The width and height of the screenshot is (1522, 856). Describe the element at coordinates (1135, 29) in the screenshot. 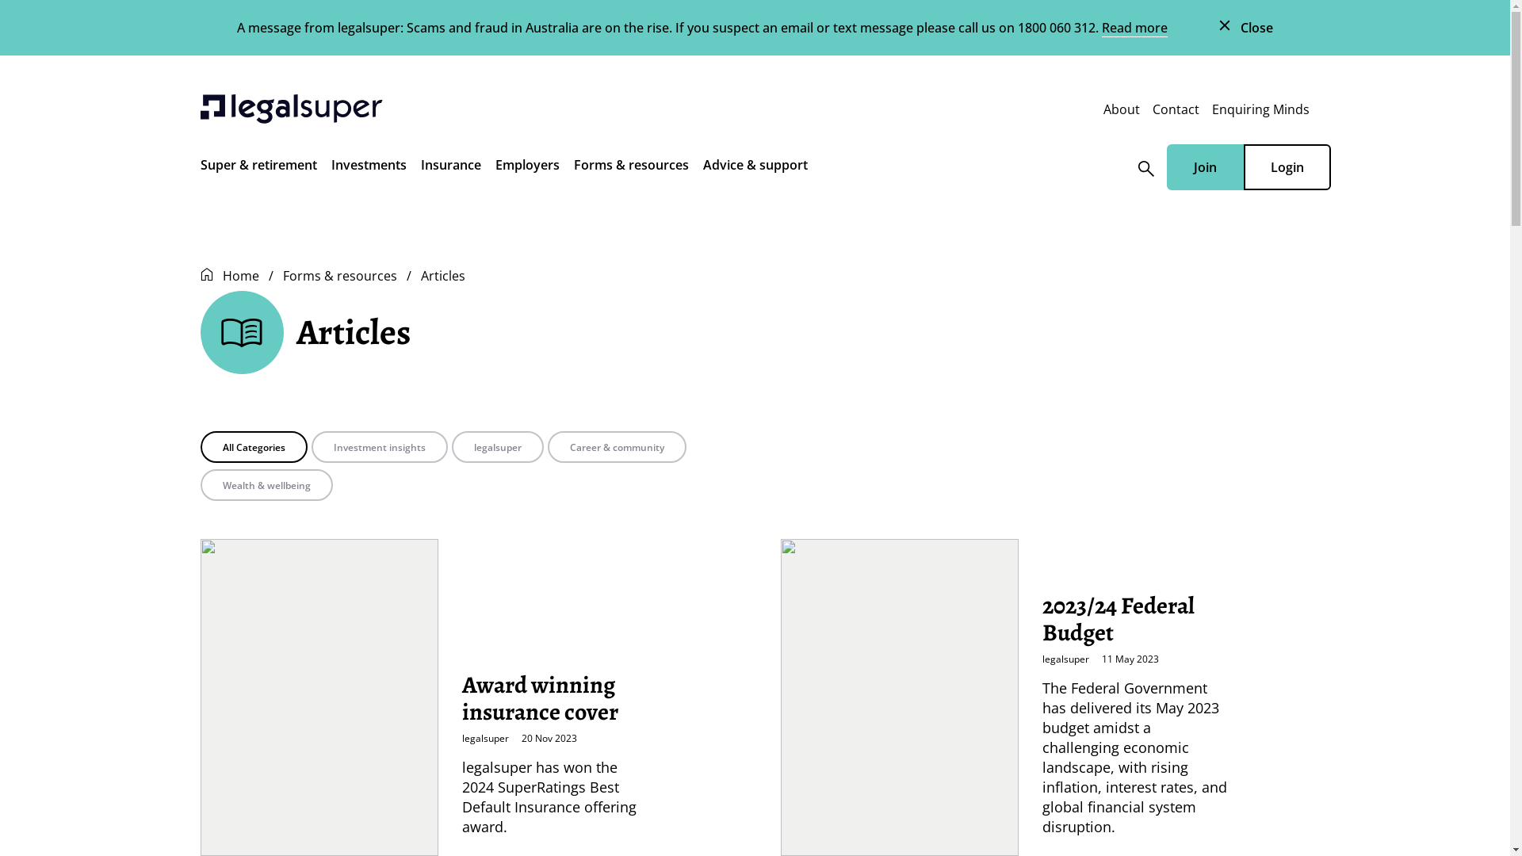

I see `Read more` at that location.